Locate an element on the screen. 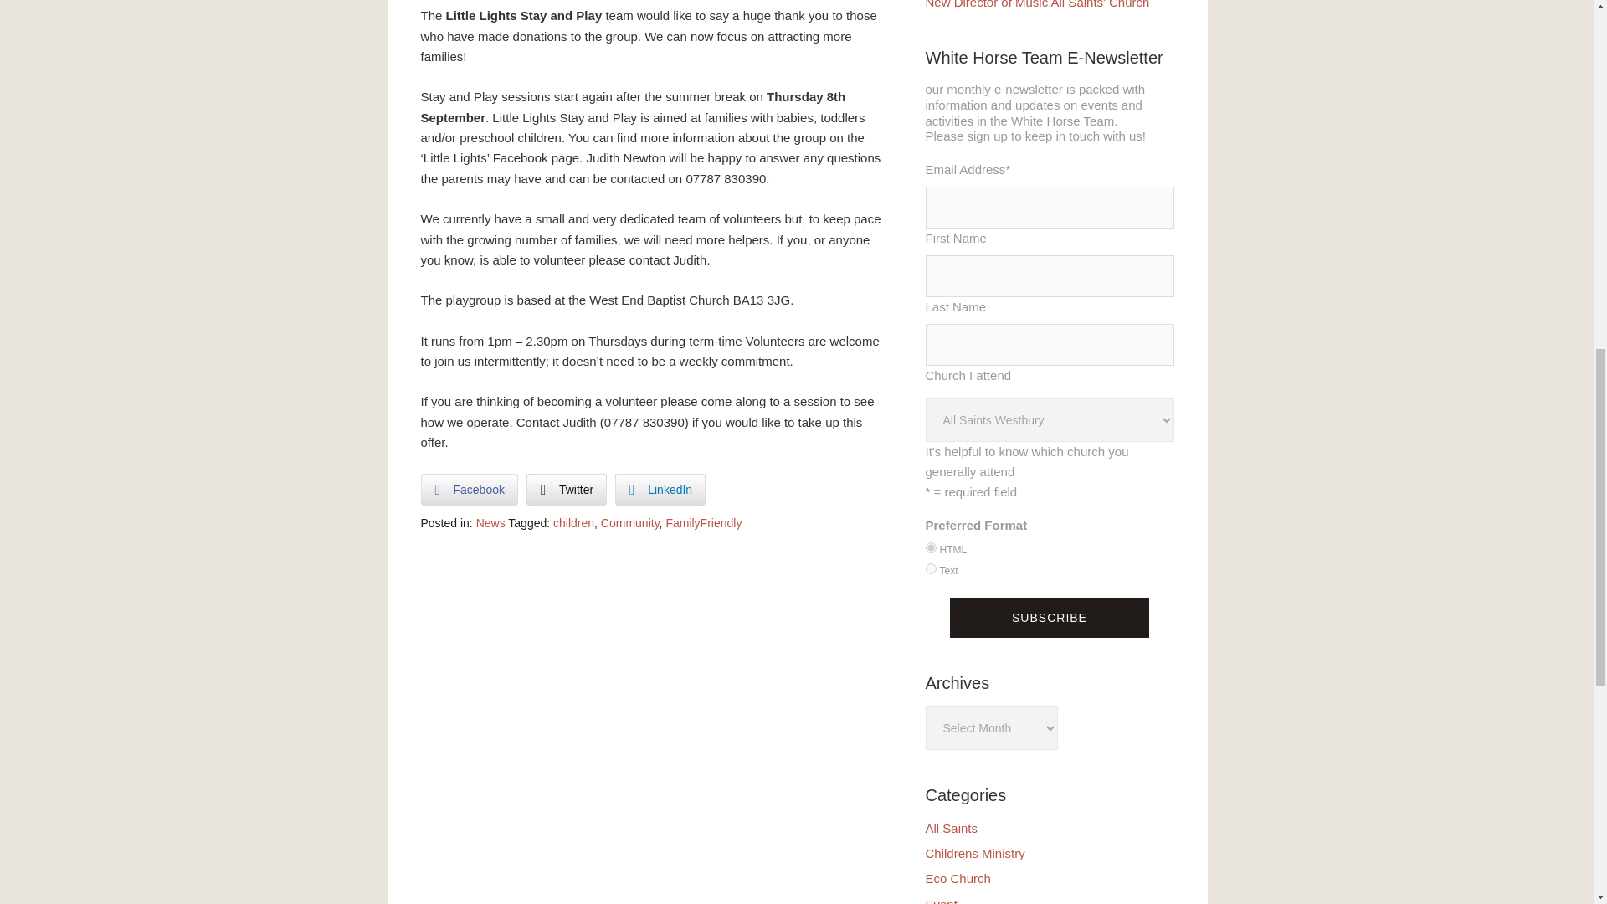 Image resolution: width=1607 pixels, height=904 pixels. Subscribe is located at coordinates (1049, 618).